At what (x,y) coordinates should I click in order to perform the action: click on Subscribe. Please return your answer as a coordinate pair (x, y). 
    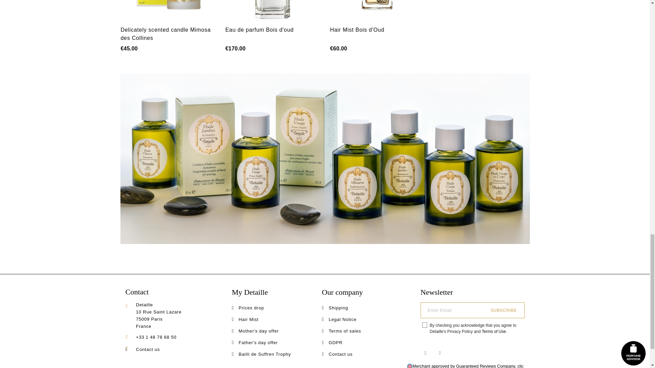
    Looking at the image, I should click on (504, 310).